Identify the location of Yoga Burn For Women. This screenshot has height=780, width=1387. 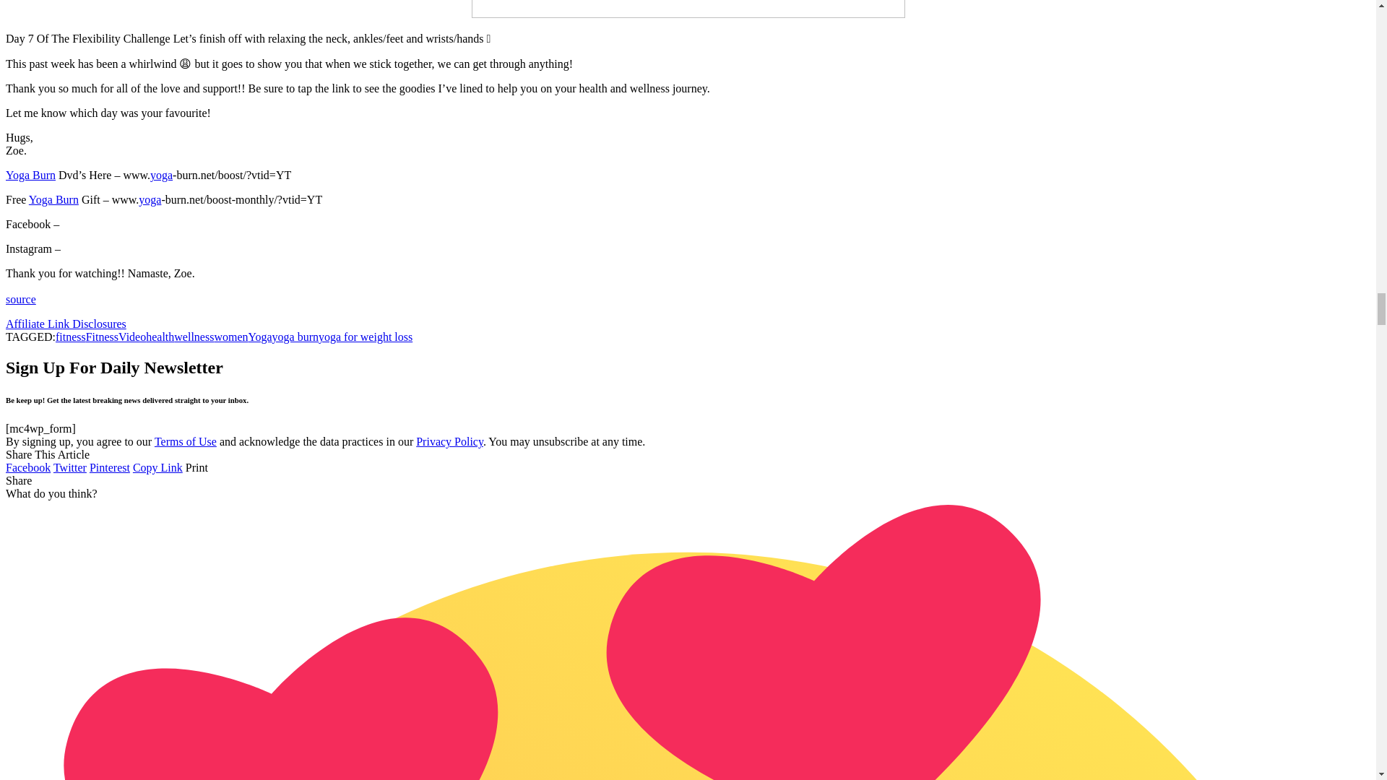
(150, 199).